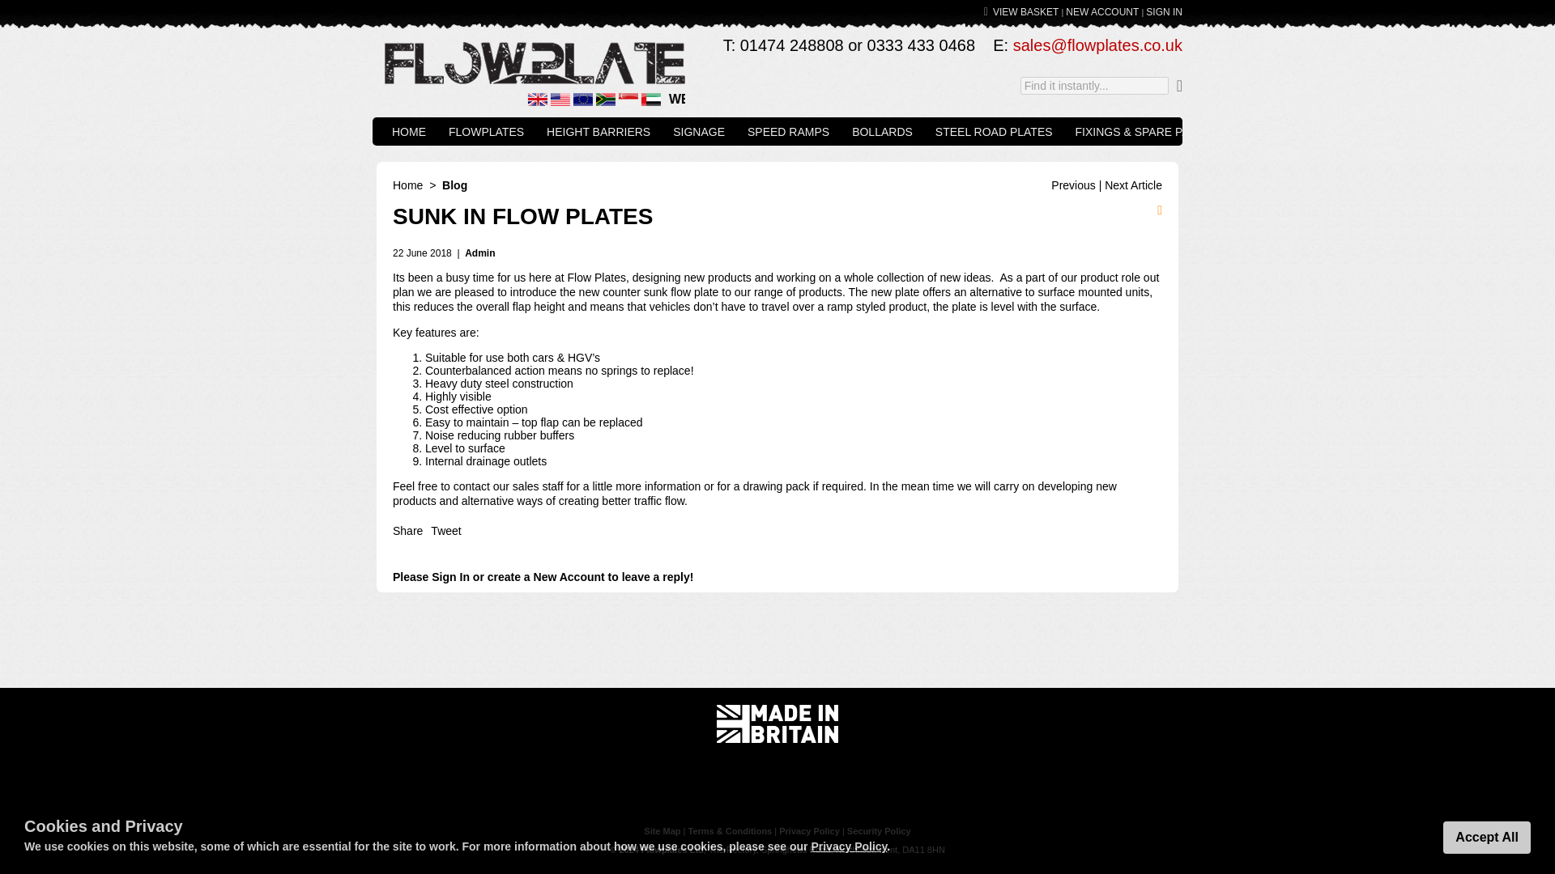  What do you see at coordinates (569, 577) in the screenshot?
I see `New Account` at bounding box center [569, 577].